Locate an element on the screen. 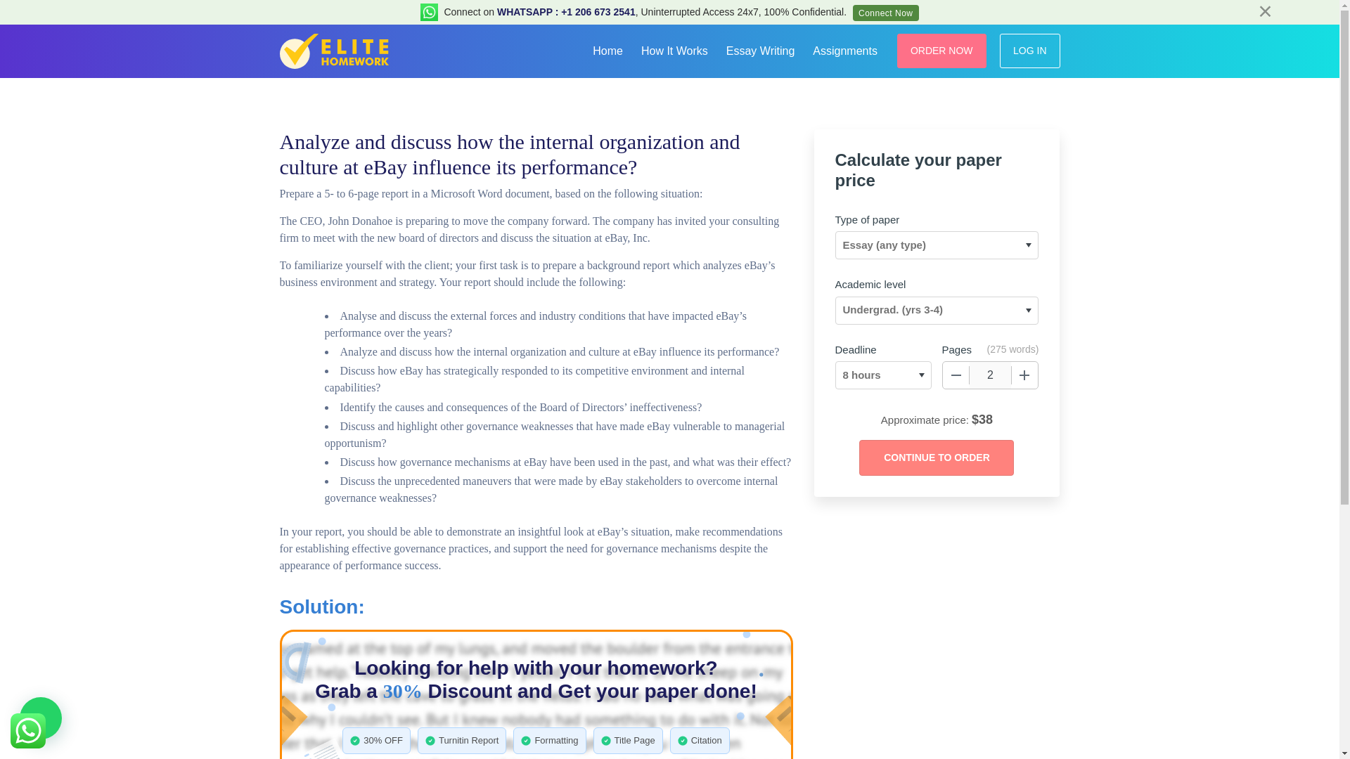 The image size is (1350, 759). Continue to order is located at coordinates (936, 458).